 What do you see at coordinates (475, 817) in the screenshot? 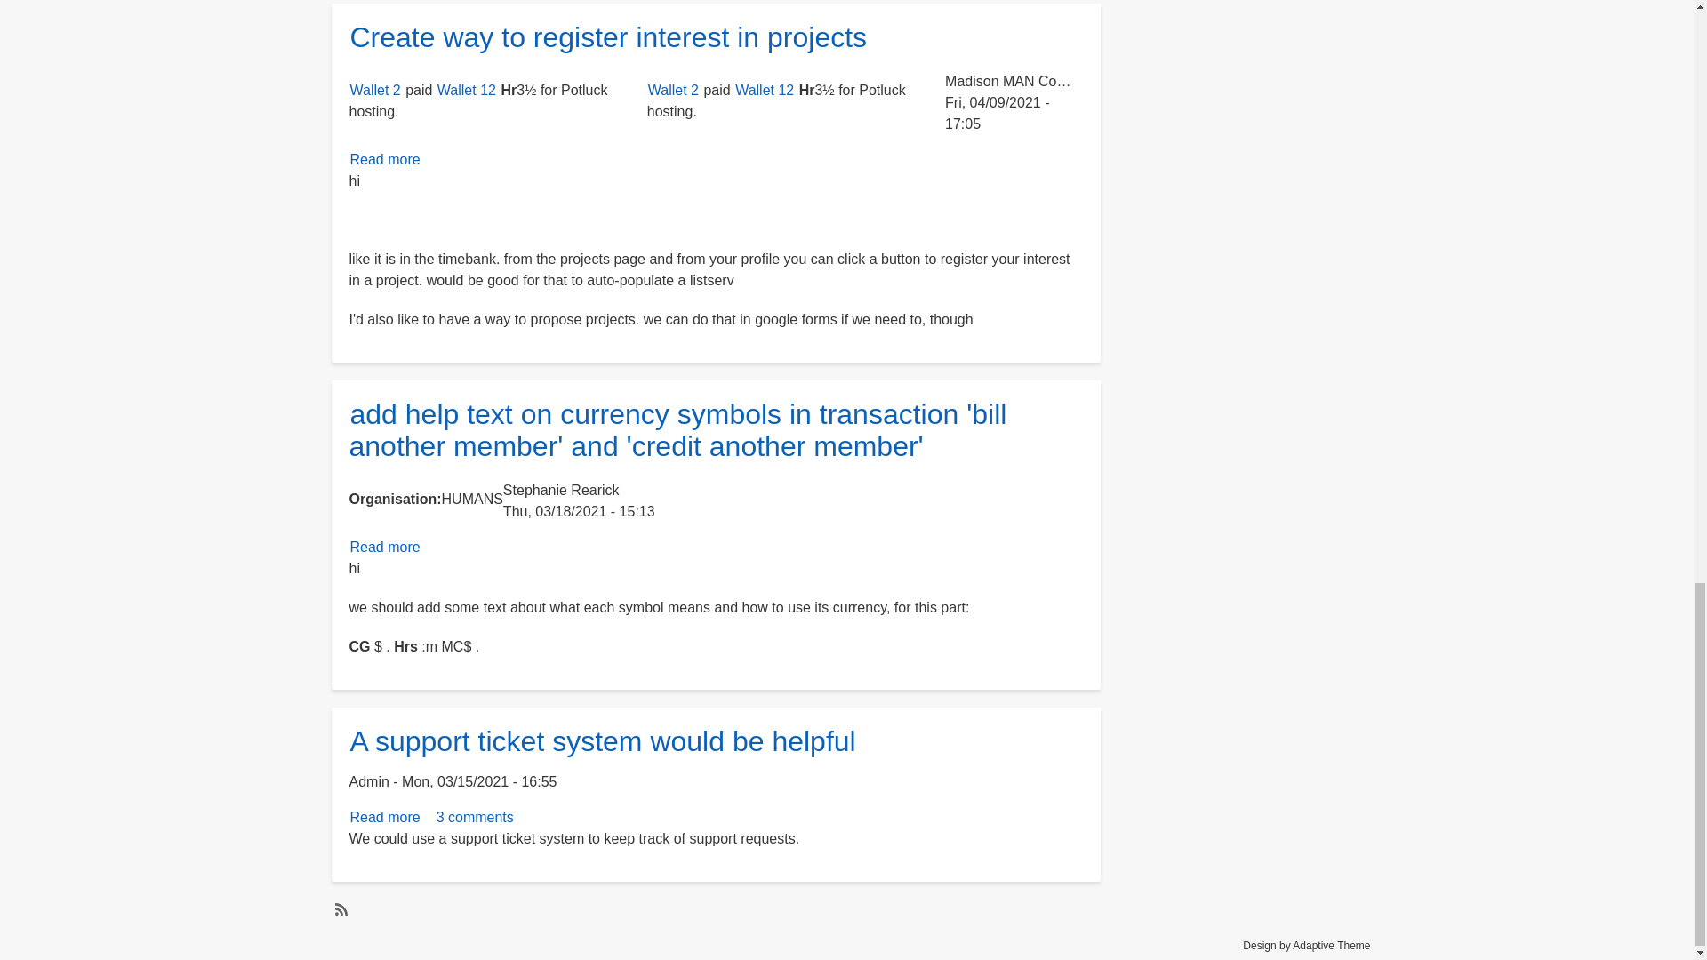
I see `3 comments` at bounding box center [475, 817].